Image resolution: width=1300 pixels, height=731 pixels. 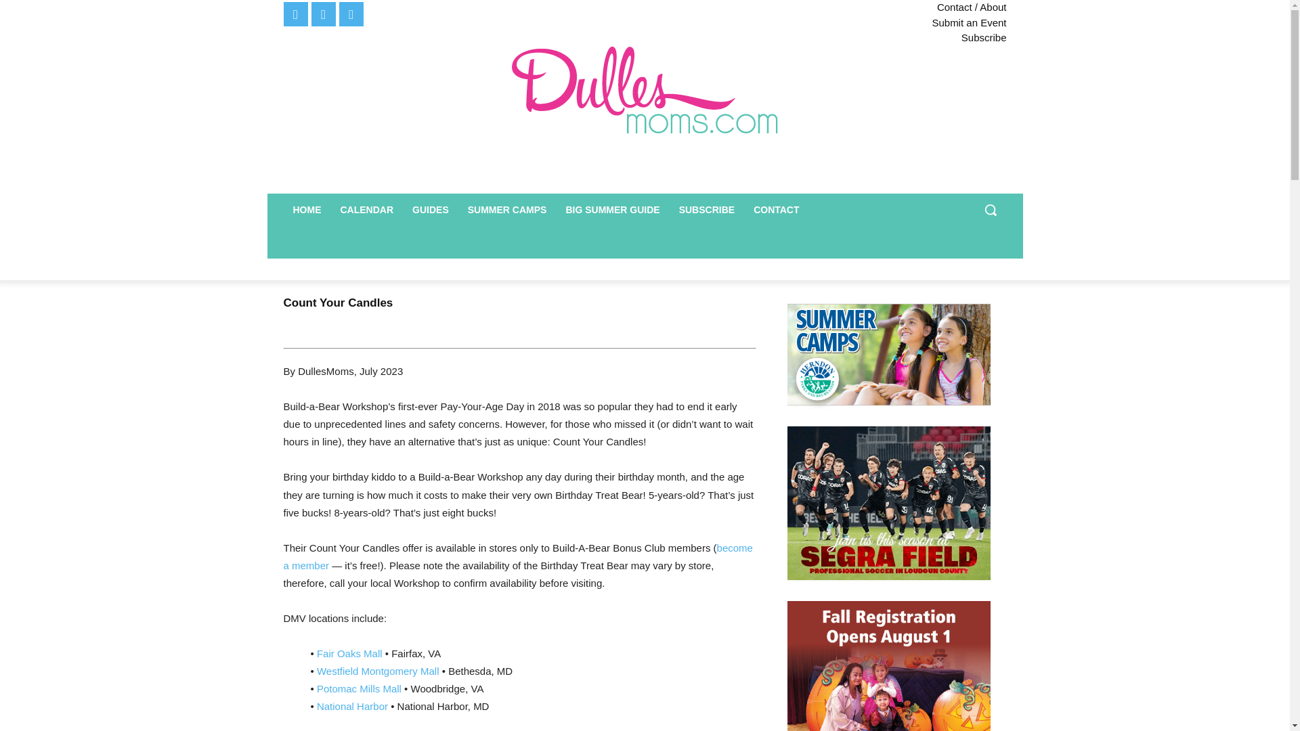 What do you see at coordinates (517, 556) in the screenshot?
I see `become a member` at bounding box center [517, 556].